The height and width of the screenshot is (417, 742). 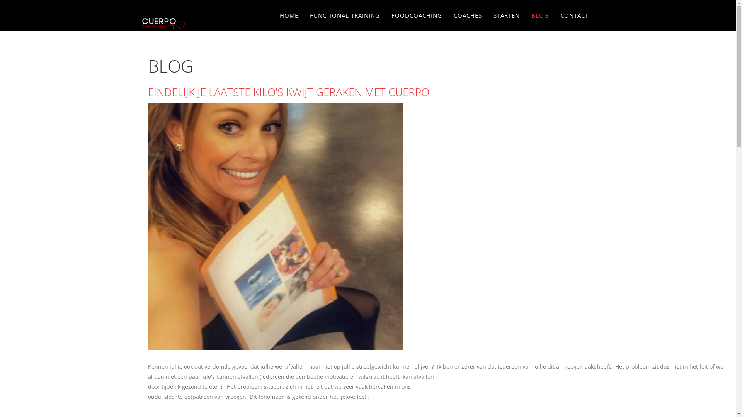 What do you see at coordinates (417, 15) in the screenshot?
I see `FOODCOACHING` at bounding box center [417, 15].